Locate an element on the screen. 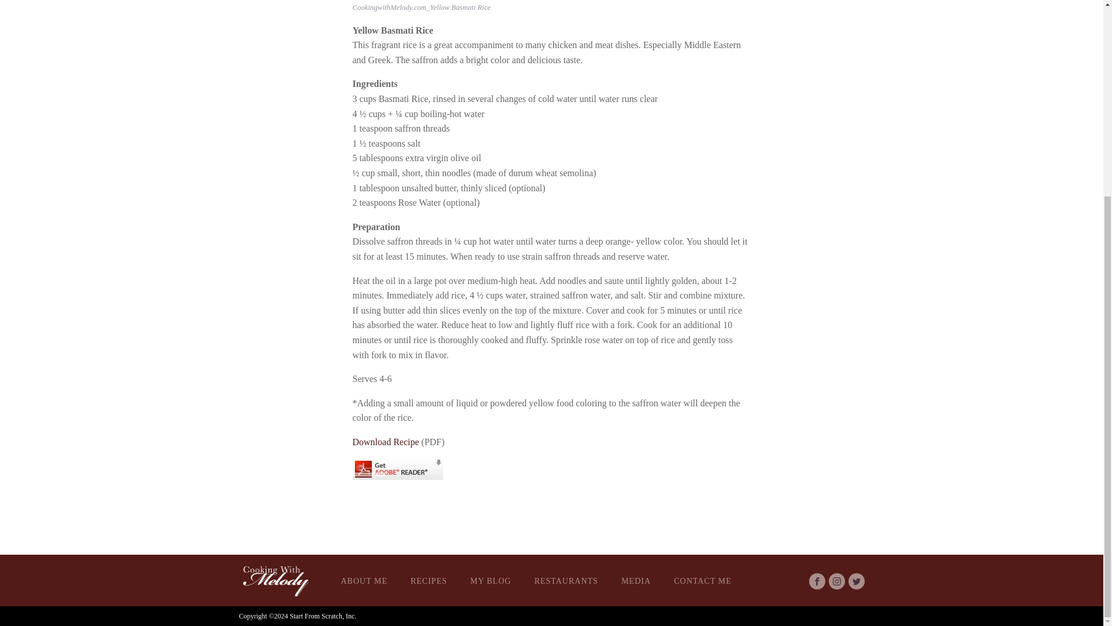 The image size is (1112, 626). Download Recipe is located at coordinates (386, 442).